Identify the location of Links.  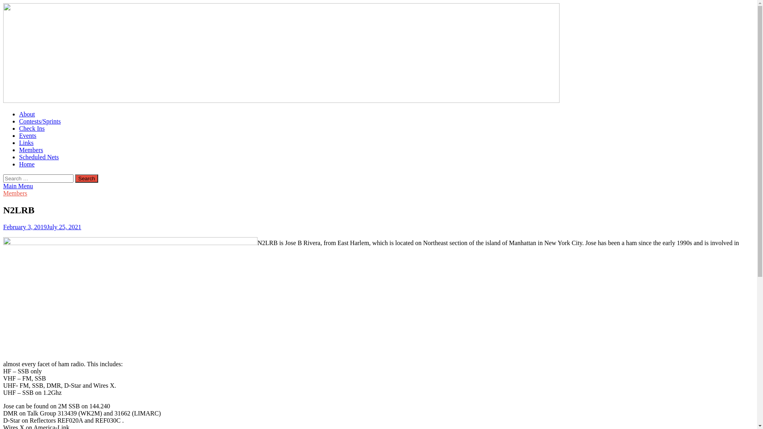
(26, 143).